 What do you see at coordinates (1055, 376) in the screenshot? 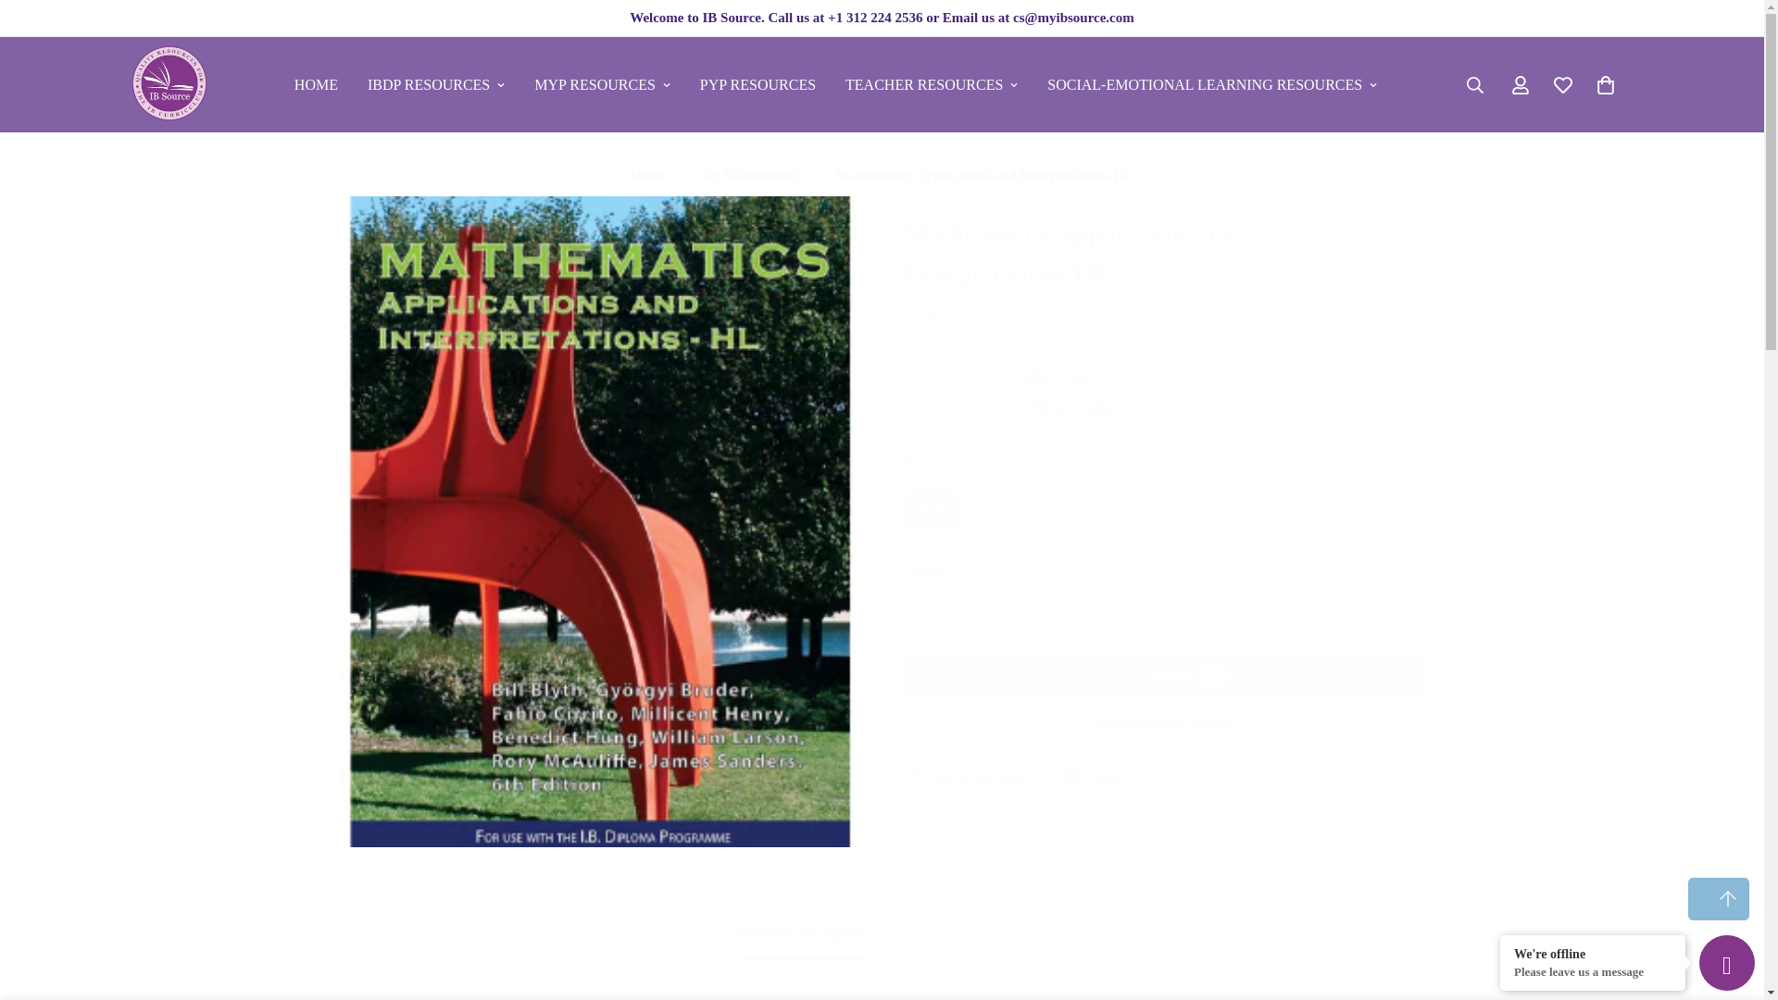
I see `IBID Press` at bounding box center [1055, 376].